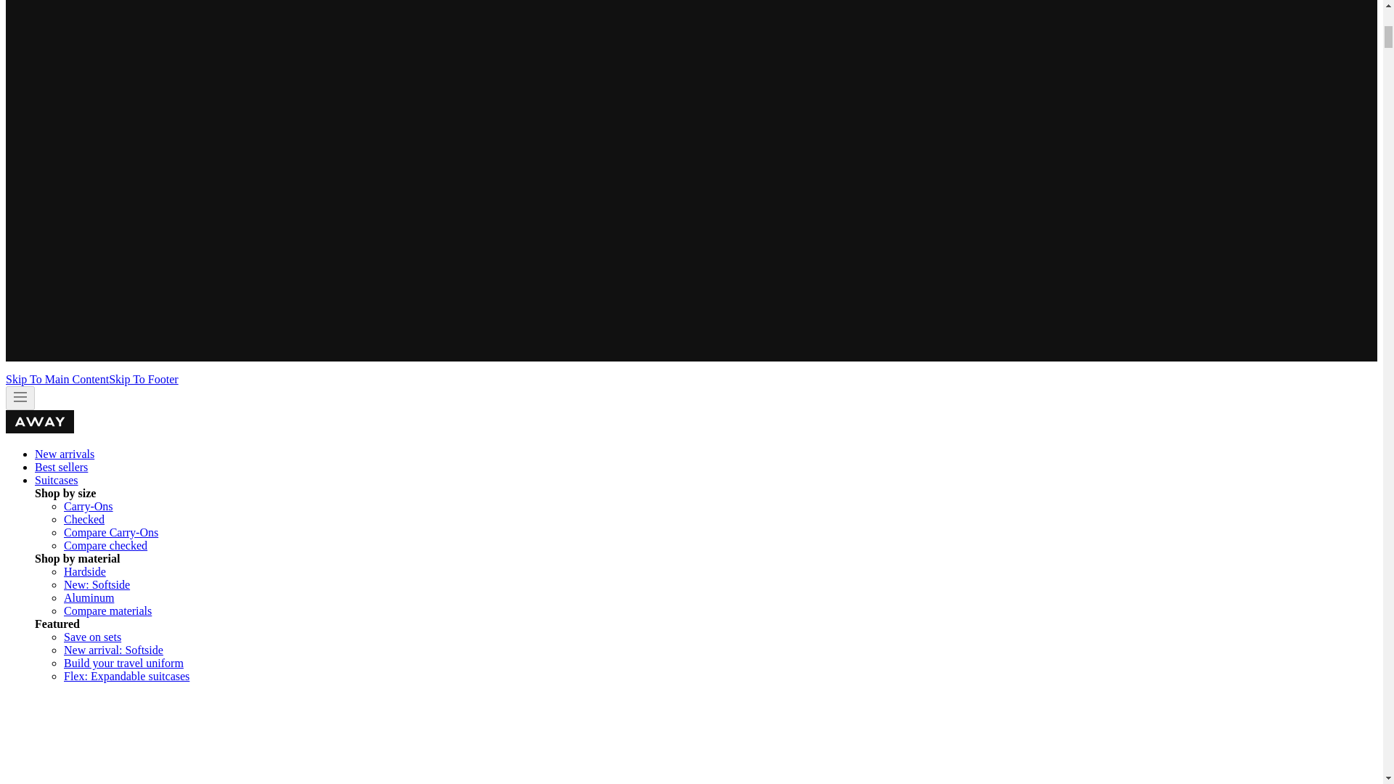  I want to click on Skip To Footer, so click(143, 379).